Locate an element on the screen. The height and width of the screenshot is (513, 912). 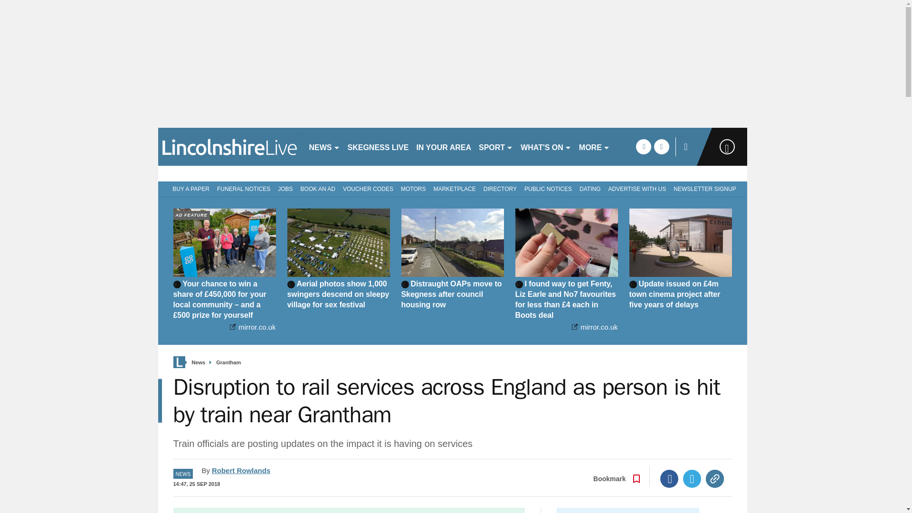
Facebook is located at coordinates (669, 479).